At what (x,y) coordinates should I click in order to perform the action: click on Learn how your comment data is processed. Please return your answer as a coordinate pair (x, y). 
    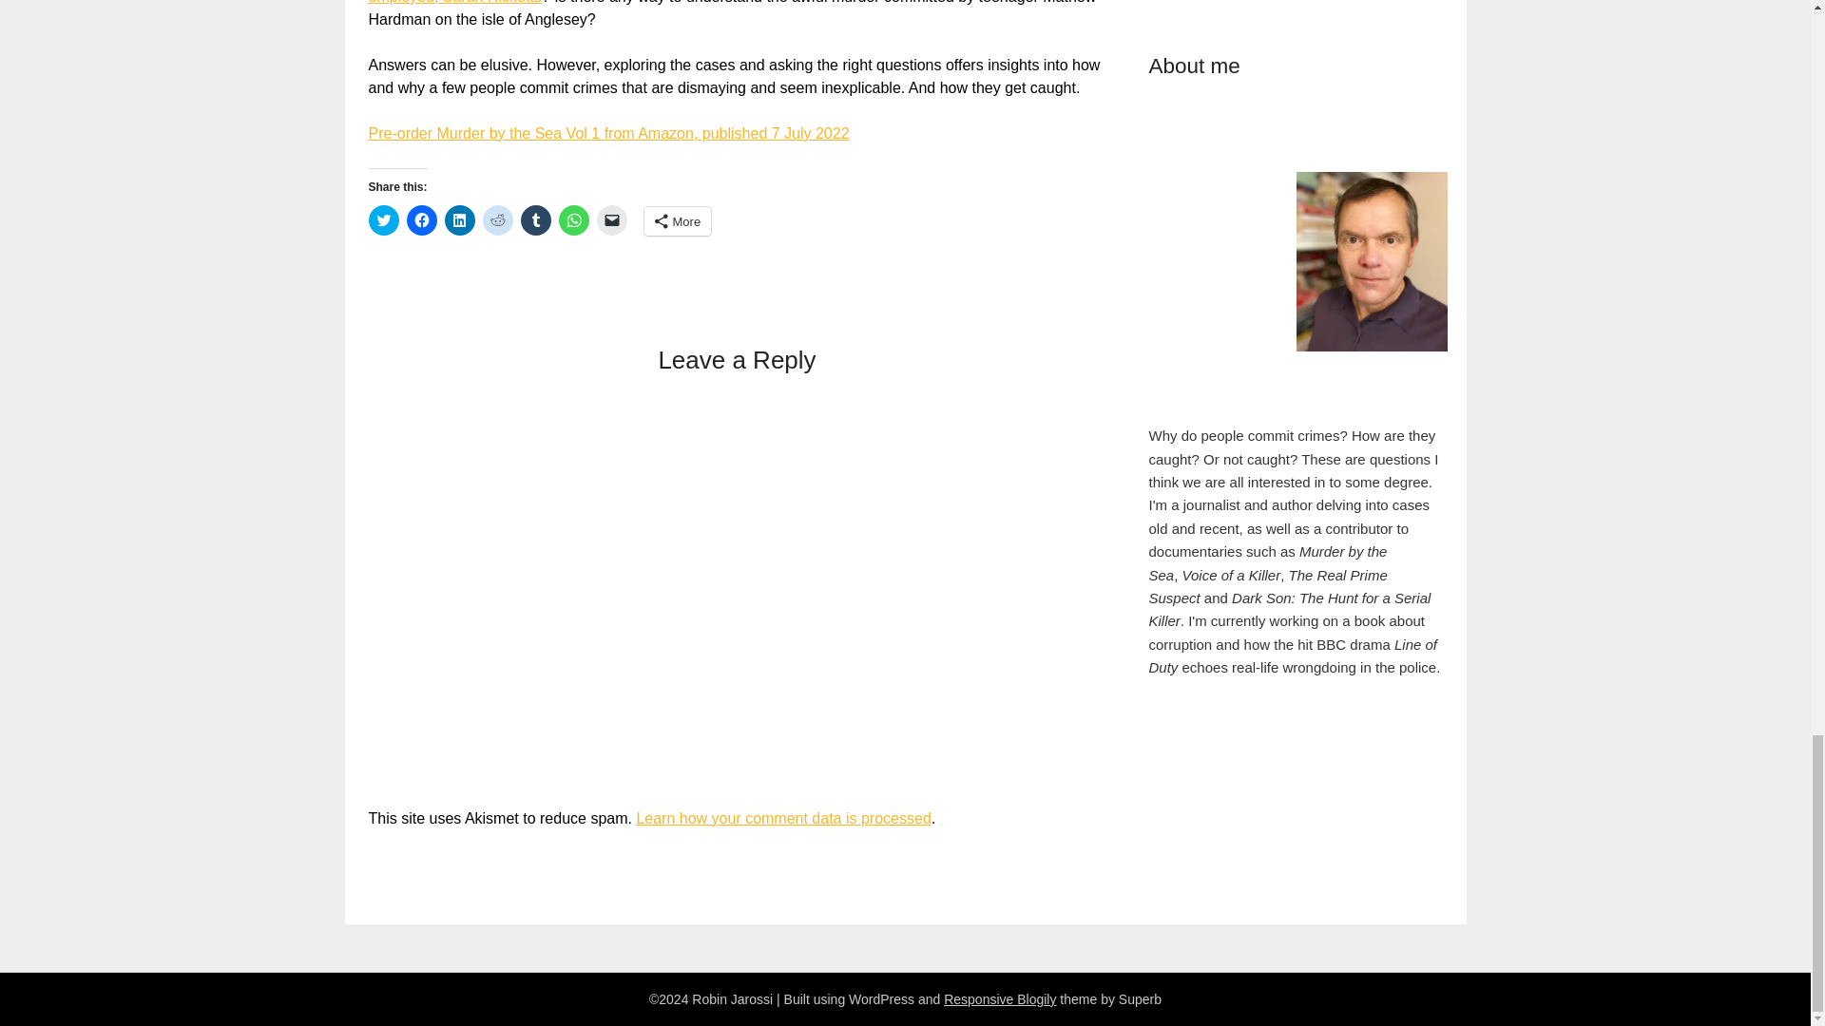
    Looking at the image, I should click on (783, 819).